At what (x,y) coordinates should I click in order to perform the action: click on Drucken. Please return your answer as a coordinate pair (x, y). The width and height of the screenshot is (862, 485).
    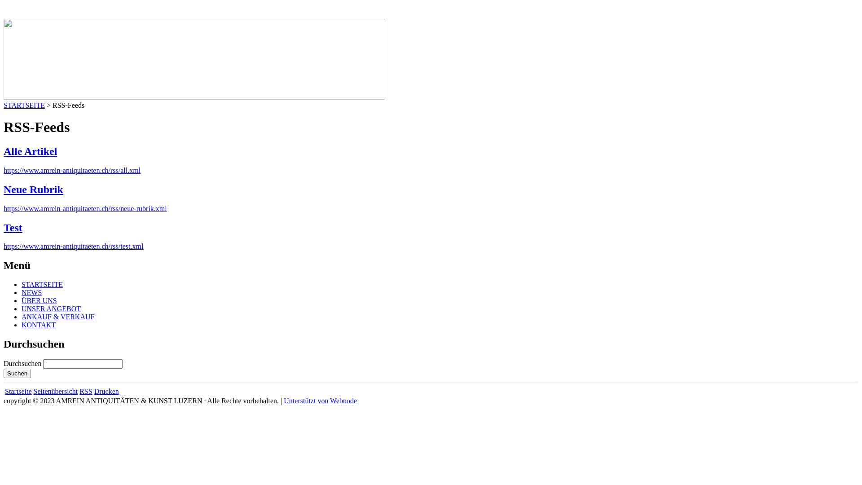
    Looking at the image, I should click on (107, 392).